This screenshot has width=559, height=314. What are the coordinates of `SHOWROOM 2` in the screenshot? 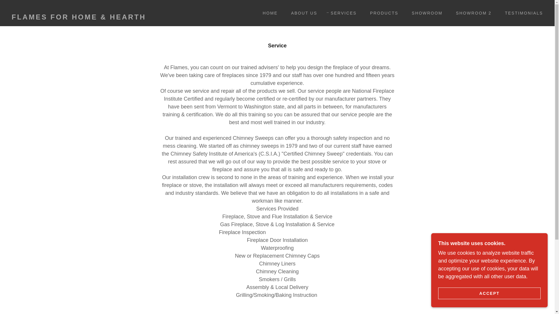 It's located at (471, 13).